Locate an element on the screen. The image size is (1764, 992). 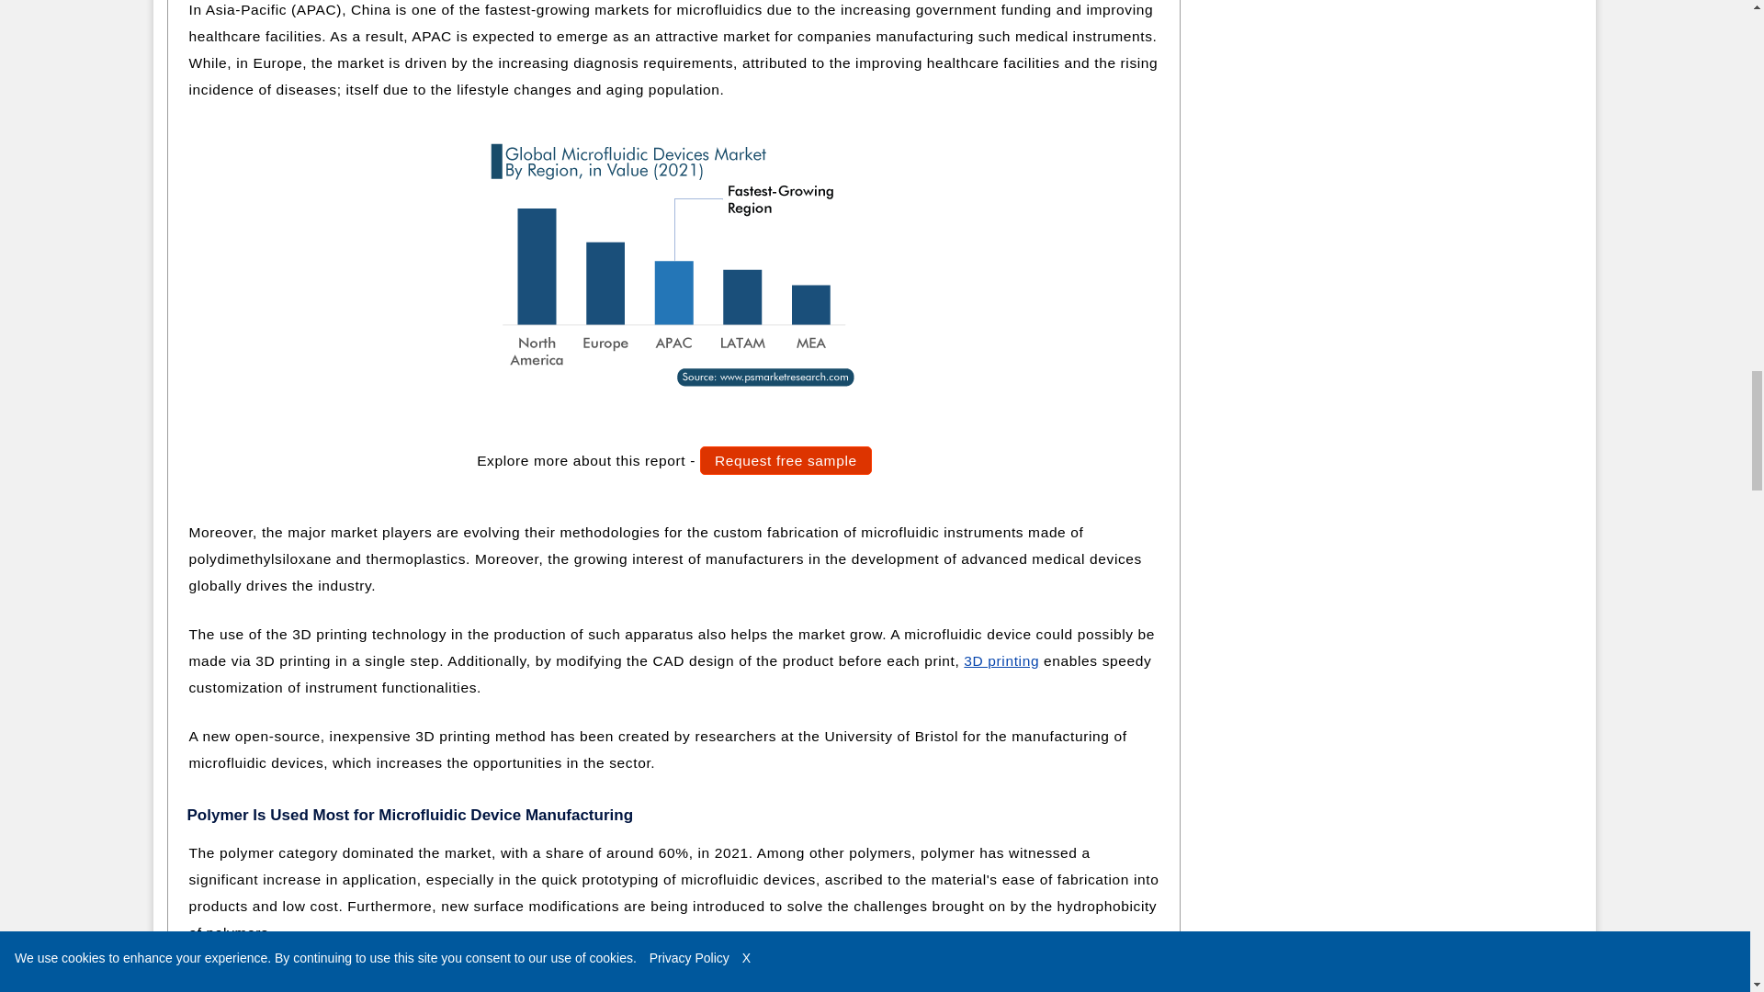
3D printing is located at coordinates (1001, 659).